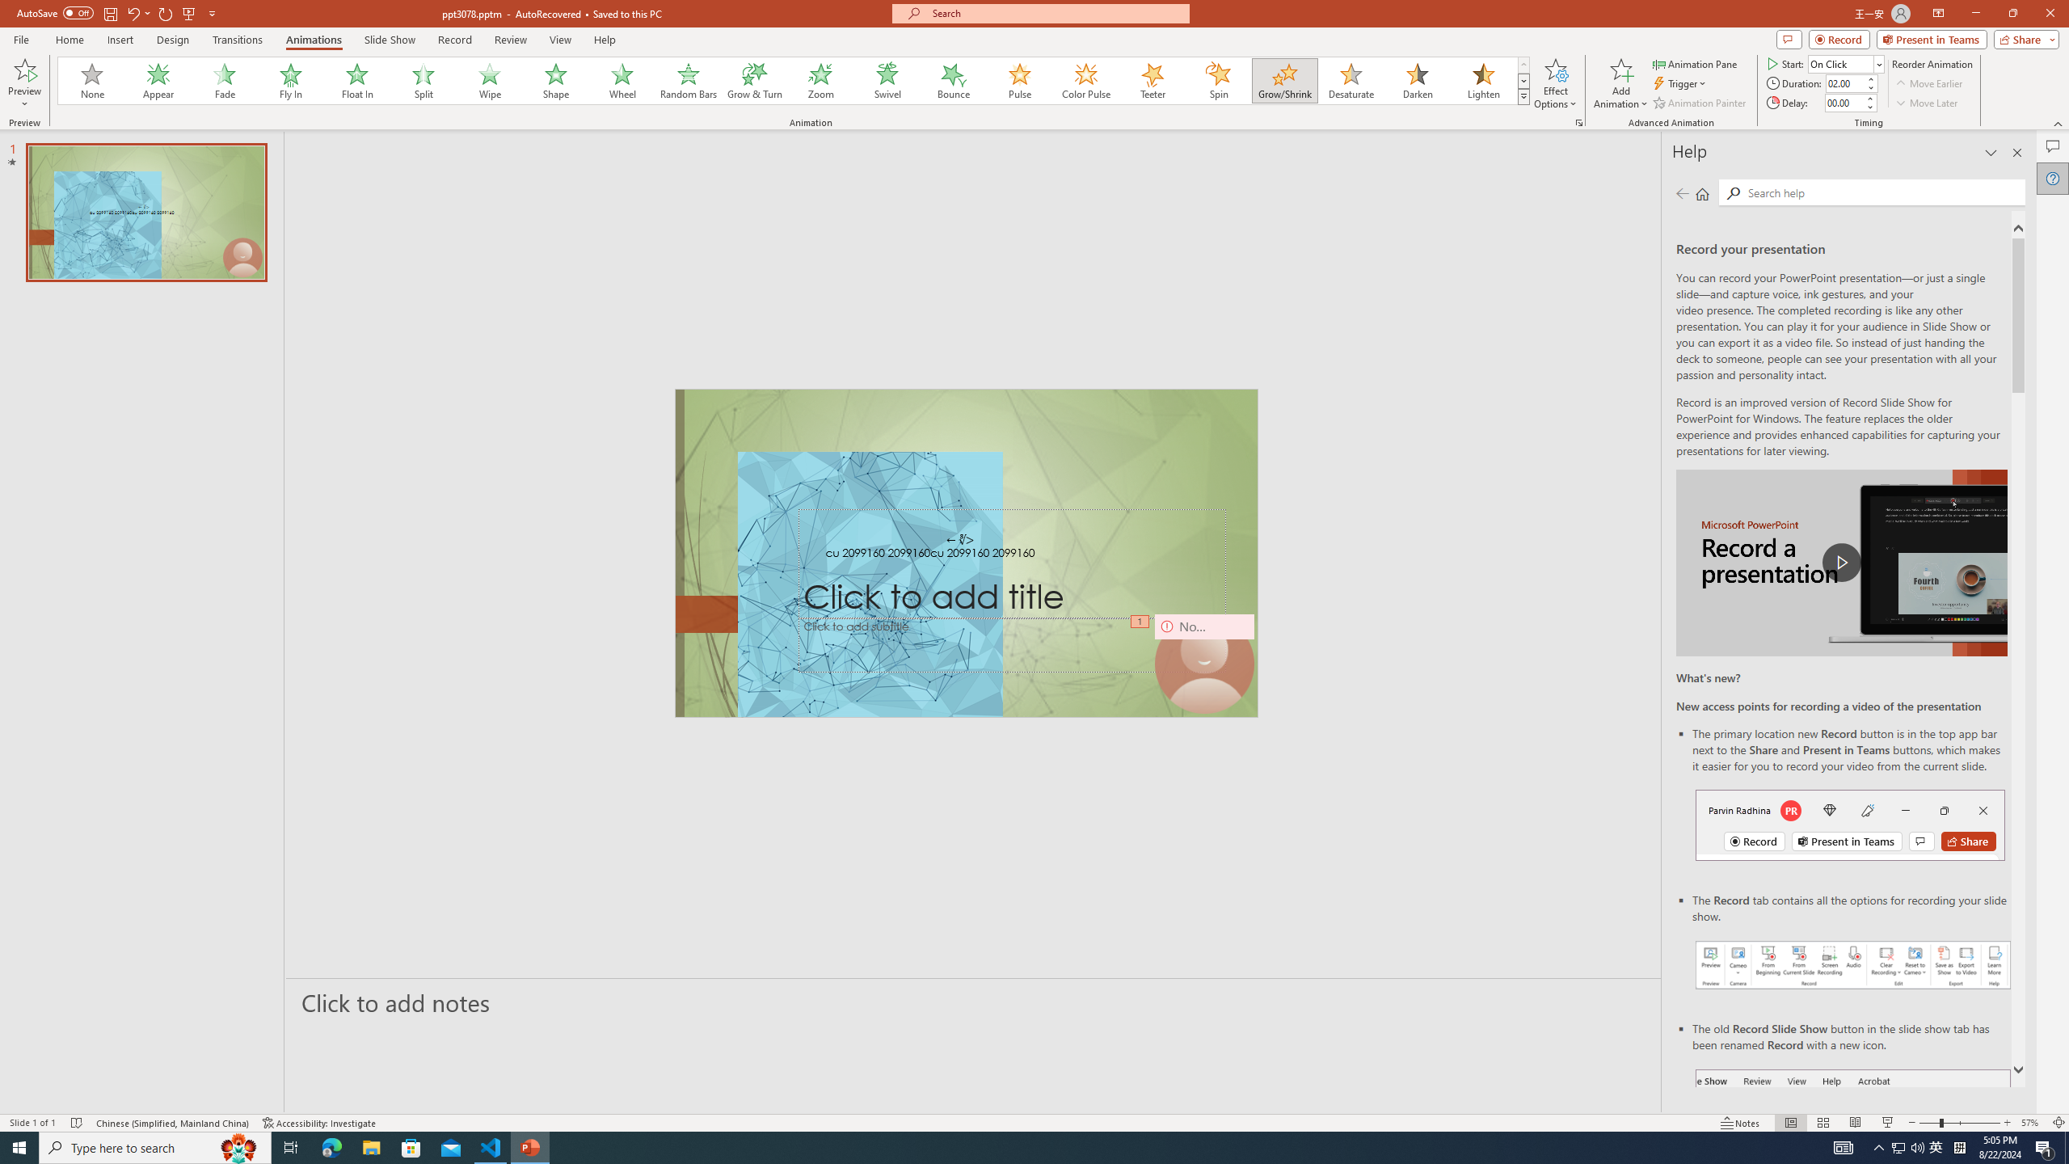  What do you see at coordinates (1700, 103) in the screenshot?
I see `Animation Painter` at bounding box center [1700, 103].